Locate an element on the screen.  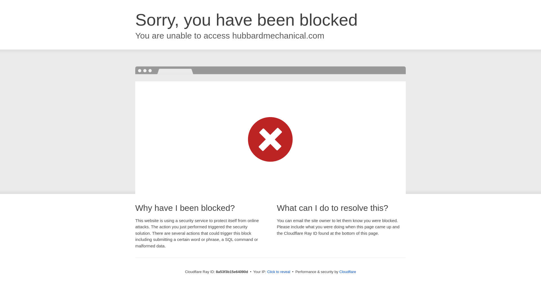
Click to reveal is located at coordinates (278, 272).